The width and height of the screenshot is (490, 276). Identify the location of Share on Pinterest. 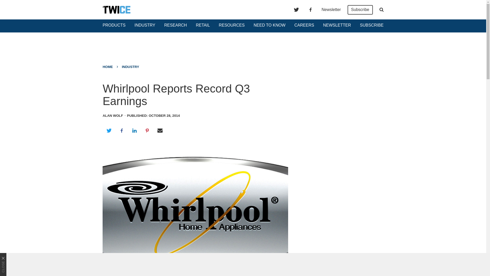
(147, 130).